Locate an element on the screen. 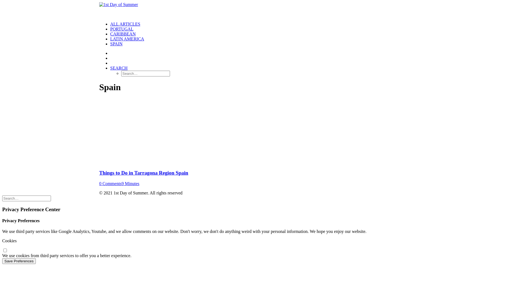 The image size is (529, 297). PORTUGAL is located at coordinates (122, 29).